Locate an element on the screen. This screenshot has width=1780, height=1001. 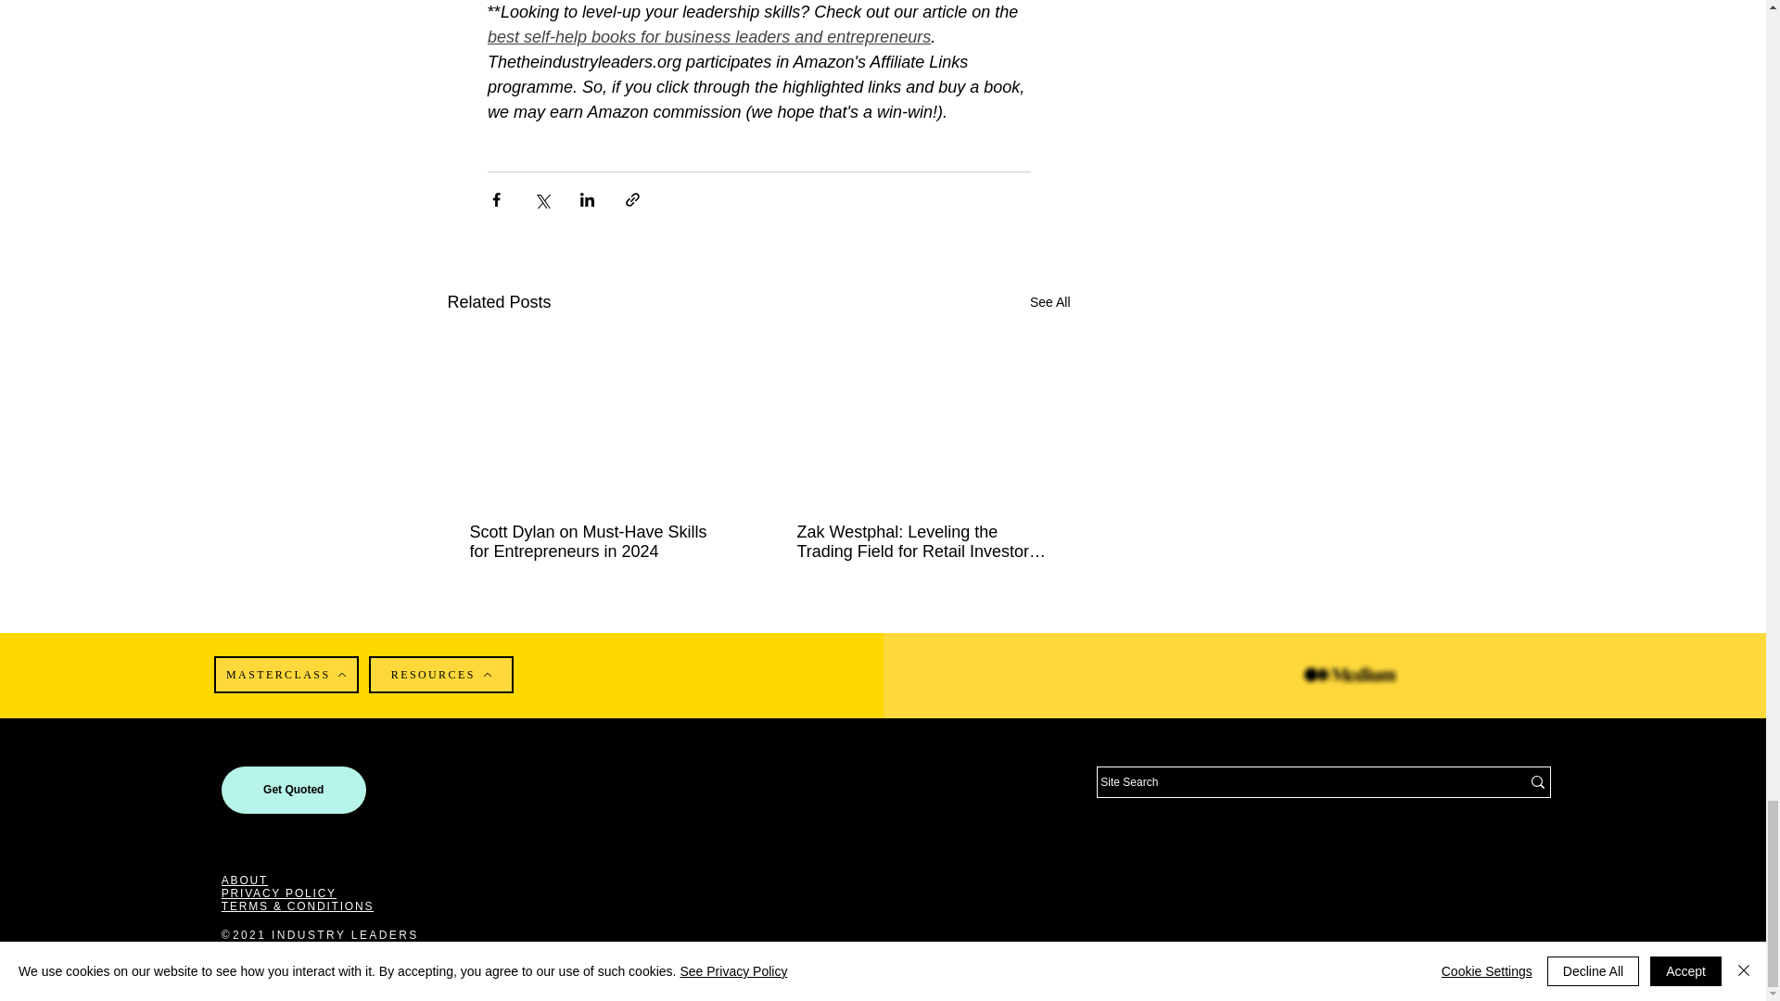
best self-help books for business leaders and entrepreneurs is located at coordinates (709, 37).